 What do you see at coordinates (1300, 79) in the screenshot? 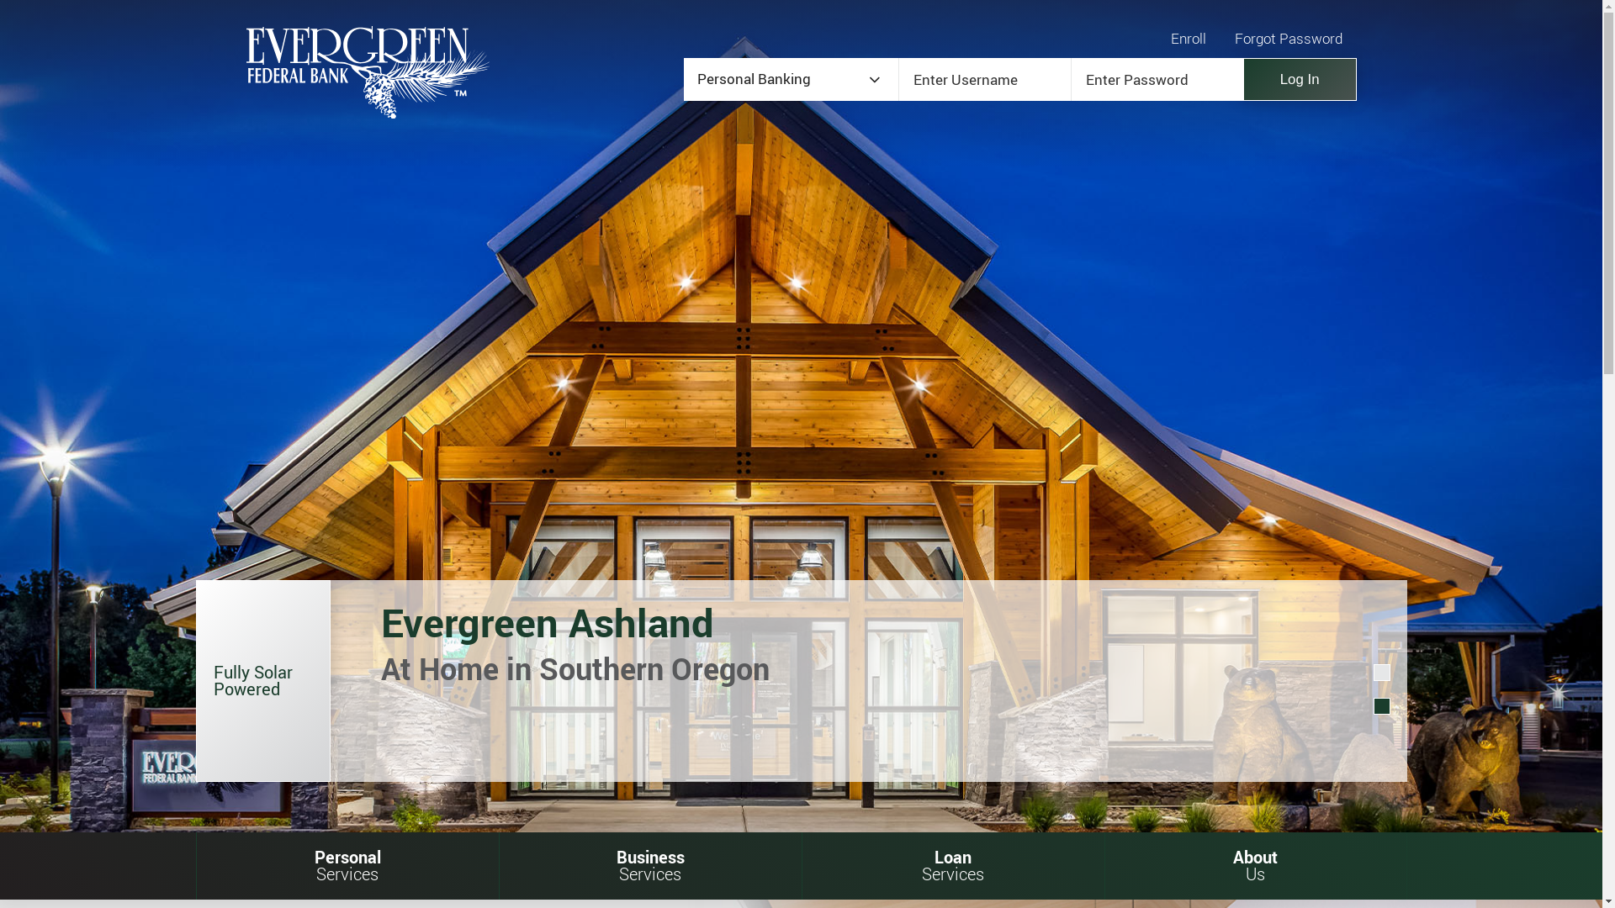
I see `Log In` at bounding box center [1300, 79].